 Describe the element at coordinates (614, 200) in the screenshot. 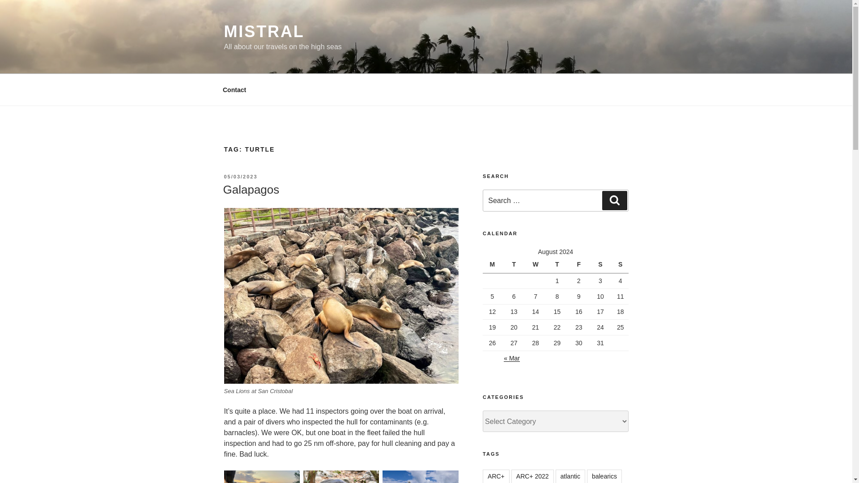

I see `Search` at that location.